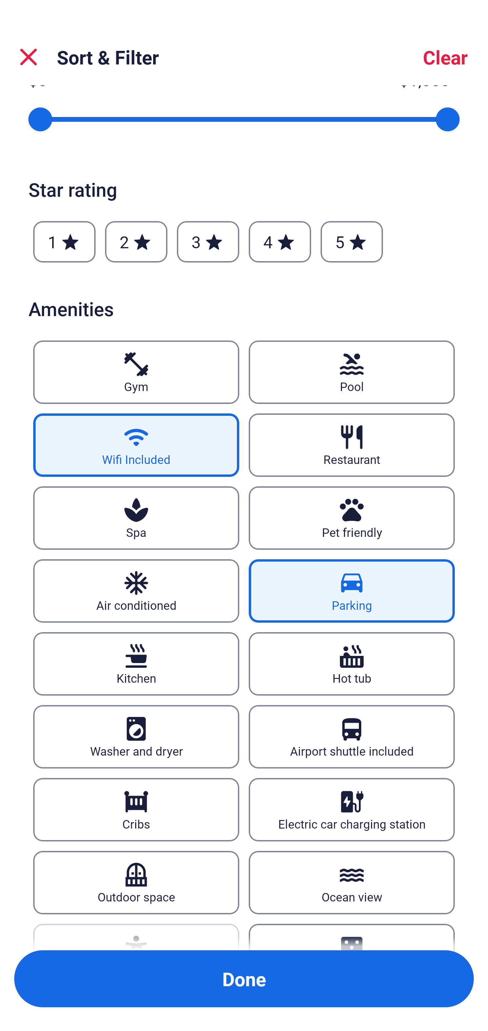 The height and width of the screenshot is (1031, 488). Describe the element at coordinates (352, 810) in the screenshot. I see `Electric car charging station` at that location.